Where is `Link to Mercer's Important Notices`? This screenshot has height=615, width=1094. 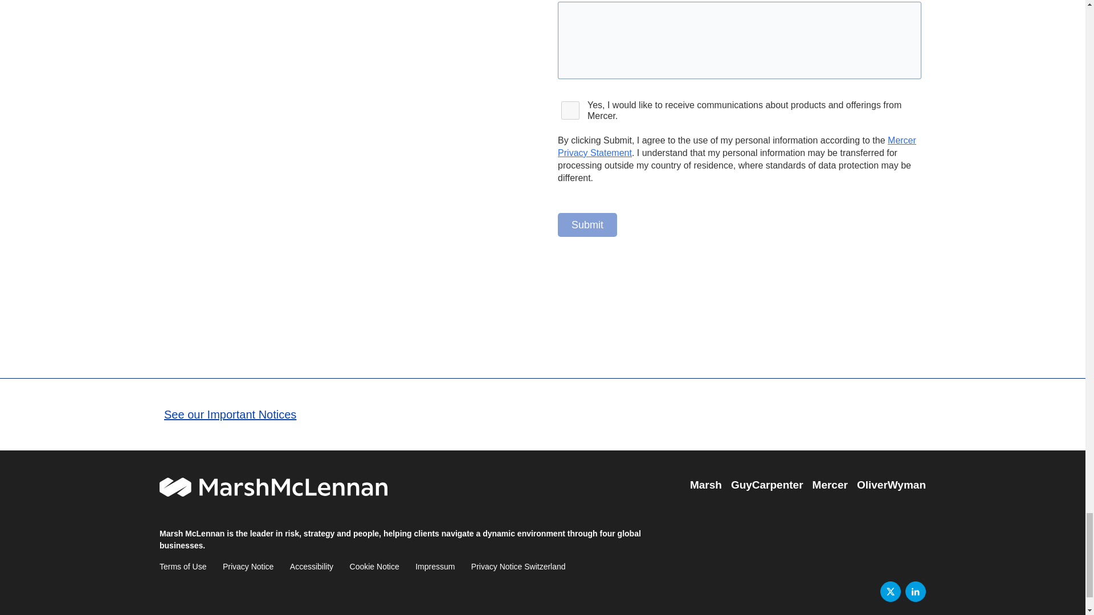 Link to Mercer's Important Notices is located at coordinates (230, 415).